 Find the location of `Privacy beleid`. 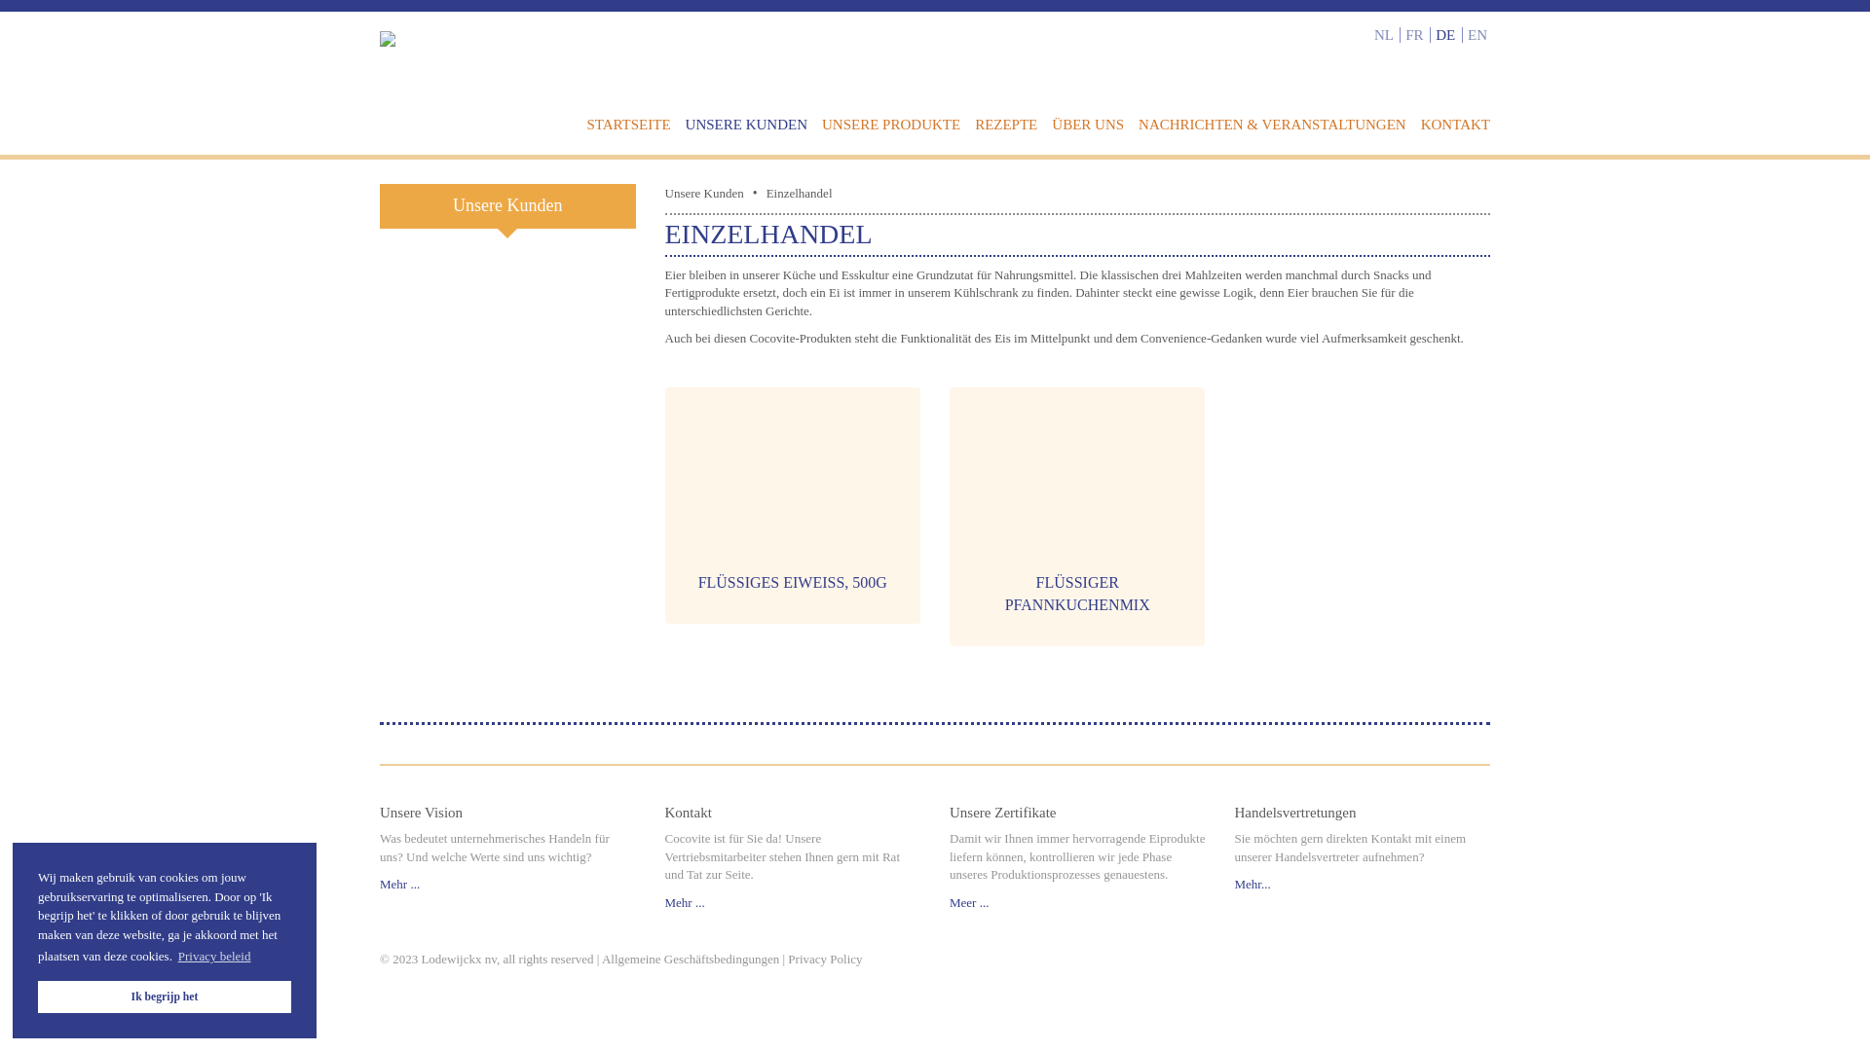

Privacy beleid is located at coordinates (214, 956).